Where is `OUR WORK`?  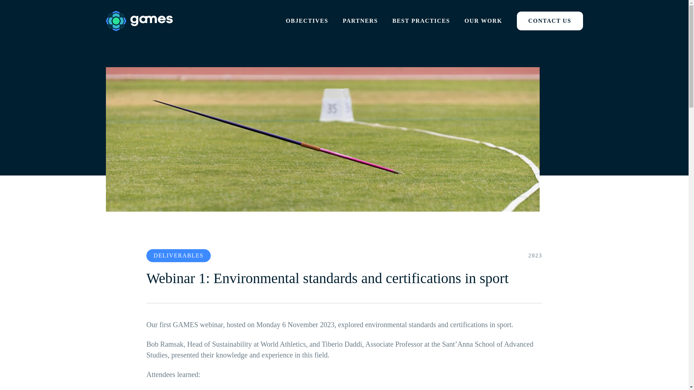
OUR WORK is located at coordinates (483, 20).